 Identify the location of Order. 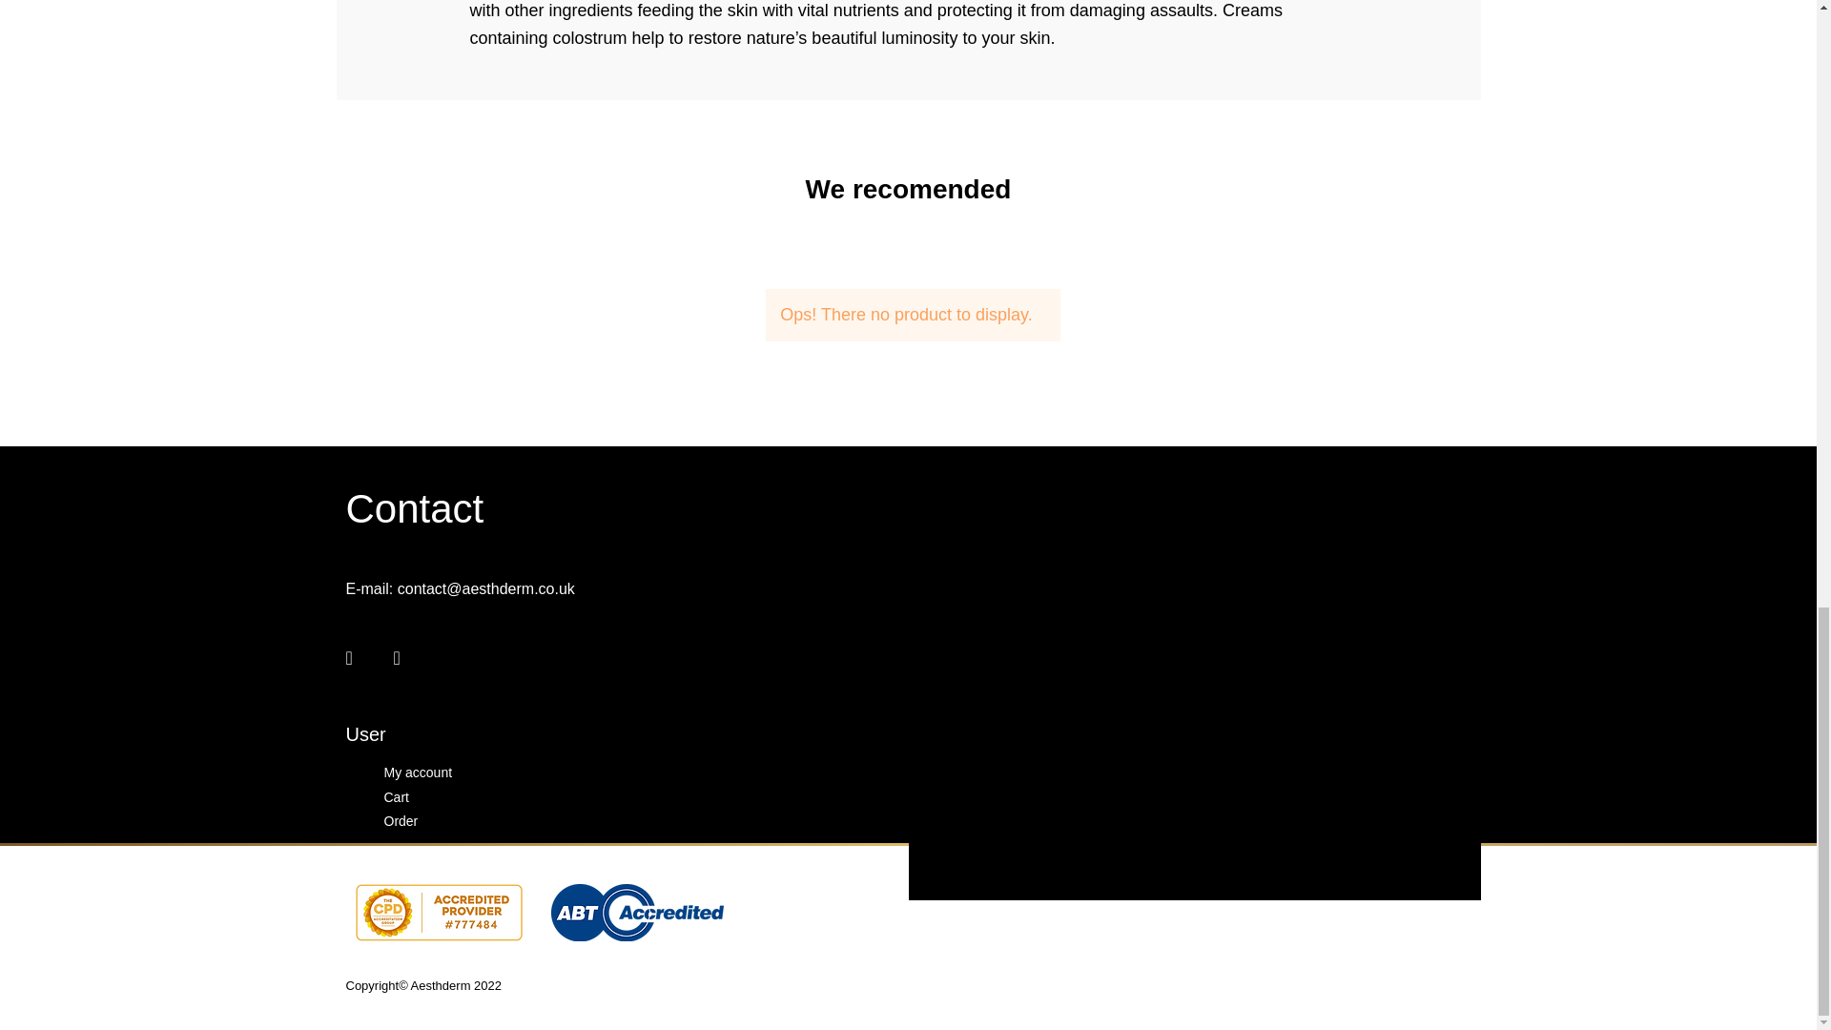
(400, 821).